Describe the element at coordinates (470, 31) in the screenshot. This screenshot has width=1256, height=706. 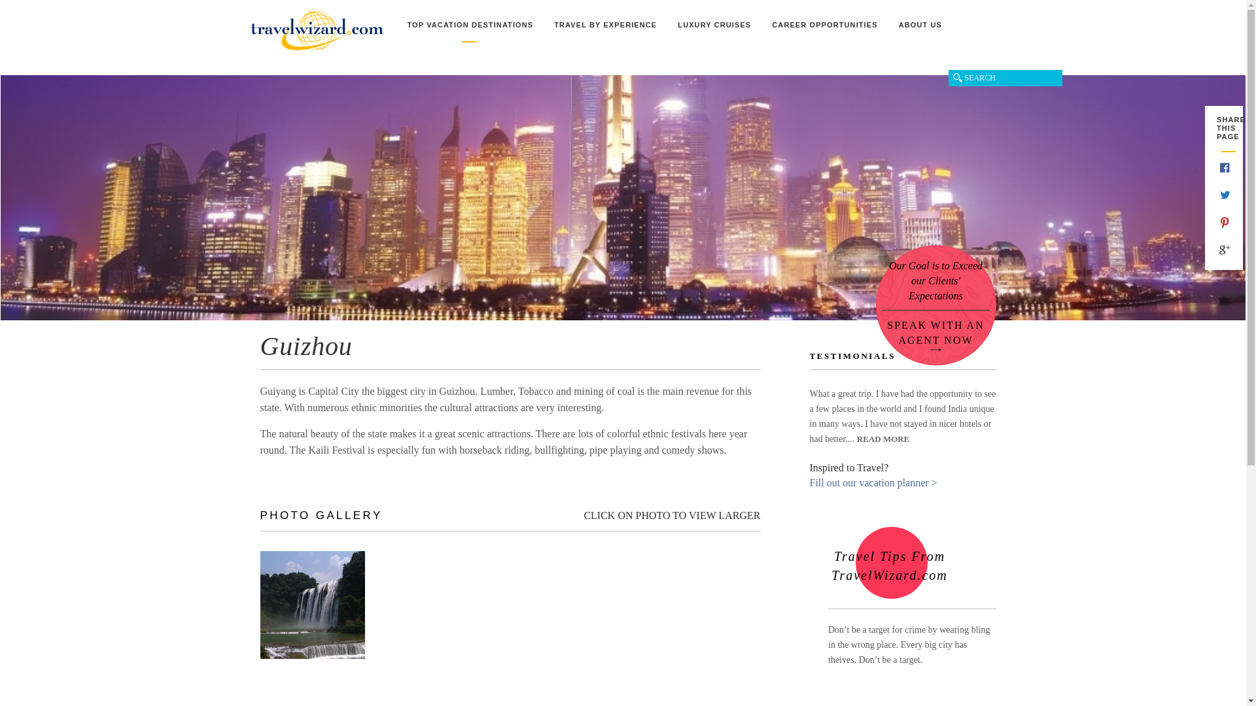
I see `TOP VACATION DESTINATIONS` at that location.